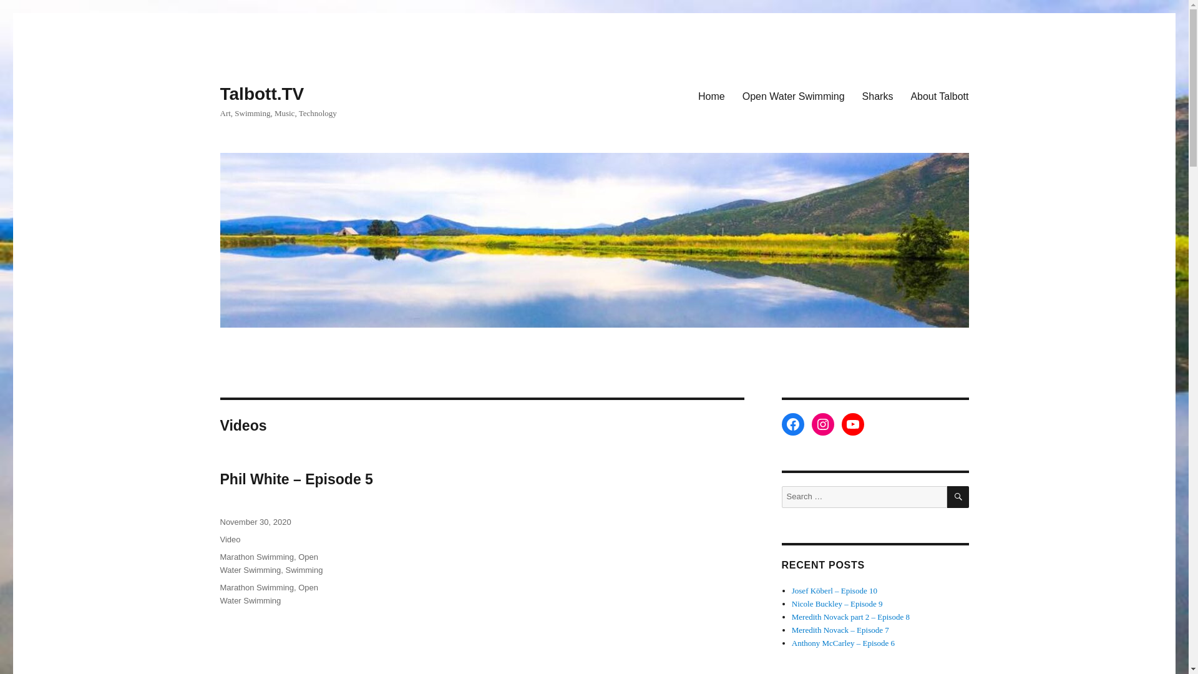 Image resolution: width=1198 pixels, height=674 pixels. Describe the element at coordinates (256, 557) in the screenshot. I see `Marathon Swimming` at that location.